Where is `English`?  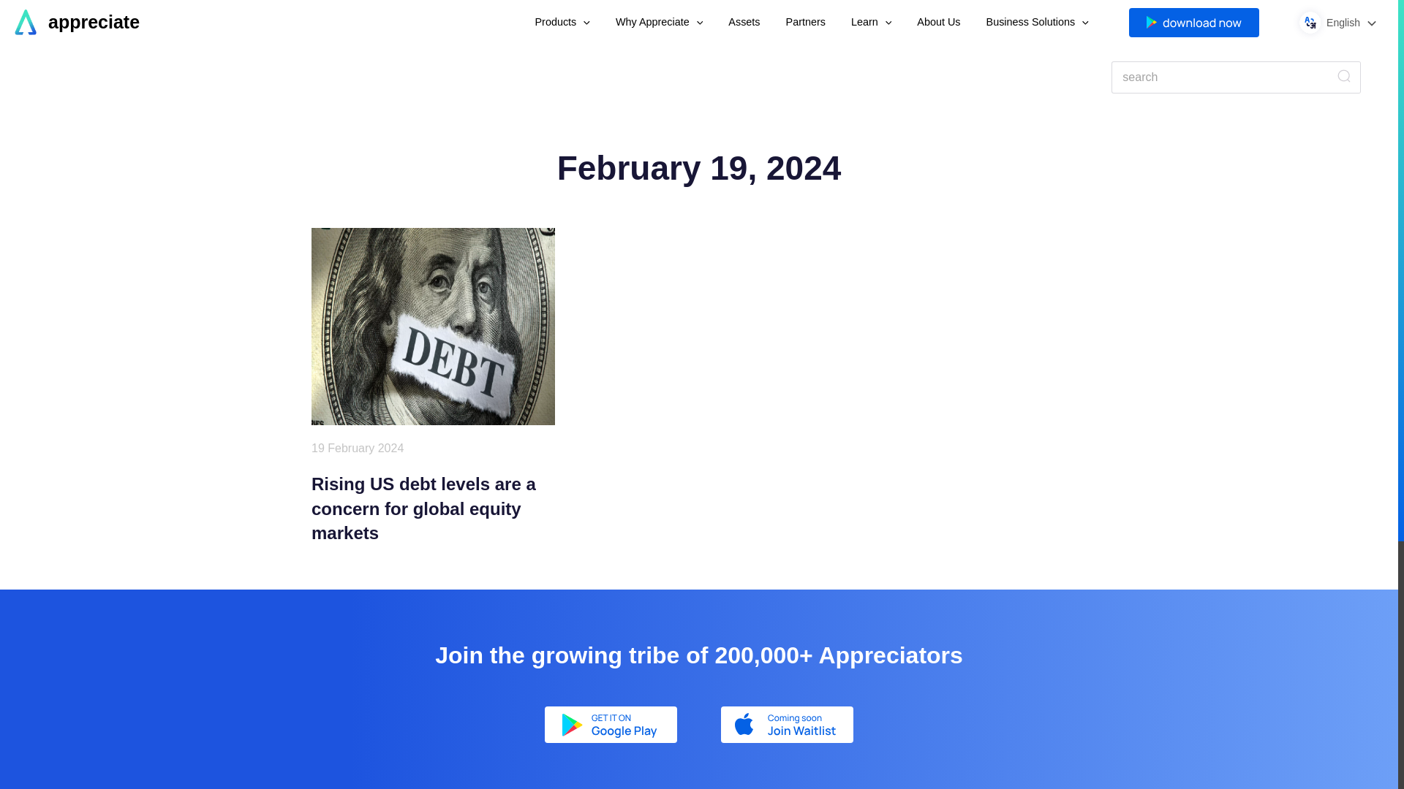 English is located at coordinates (1351, 23).